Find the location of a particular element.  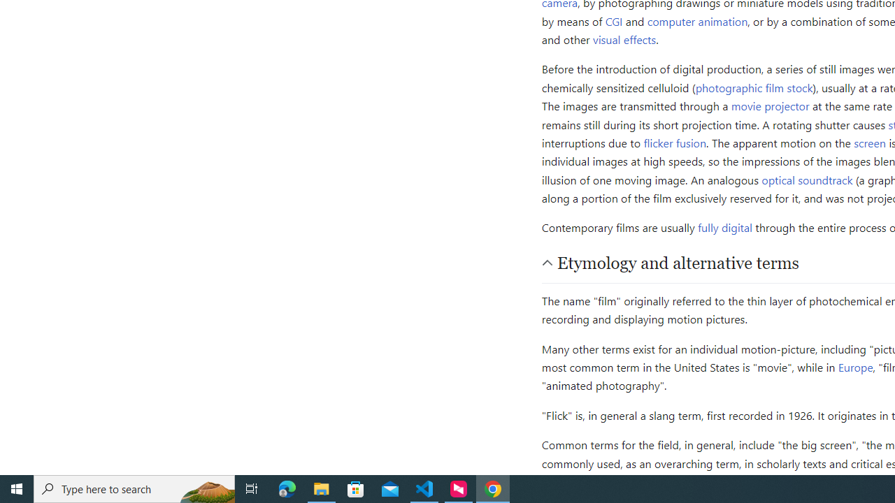

flicker fusion is located at coordinates (675, 143).